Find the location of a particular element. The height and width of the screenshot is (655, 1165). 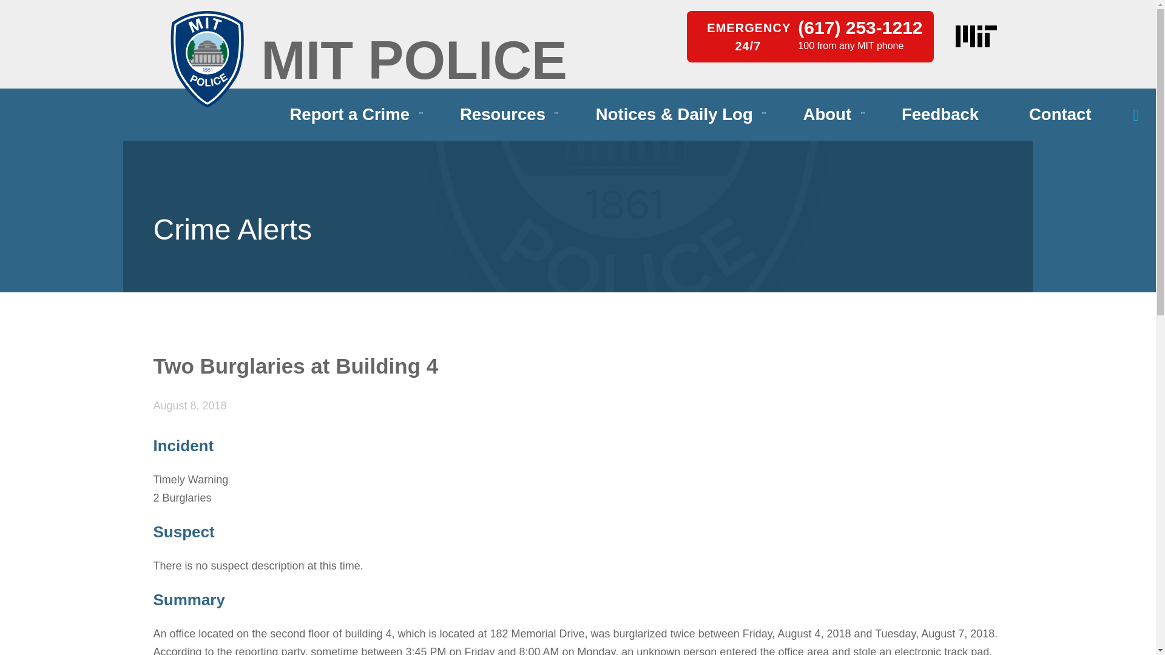

Resources is located at coordinates (502, 114).